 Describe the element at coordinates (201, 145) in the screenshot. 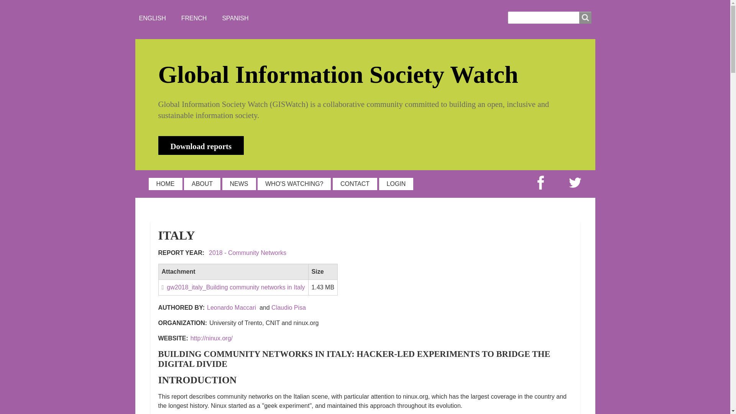

I see `Download reports` at that location.